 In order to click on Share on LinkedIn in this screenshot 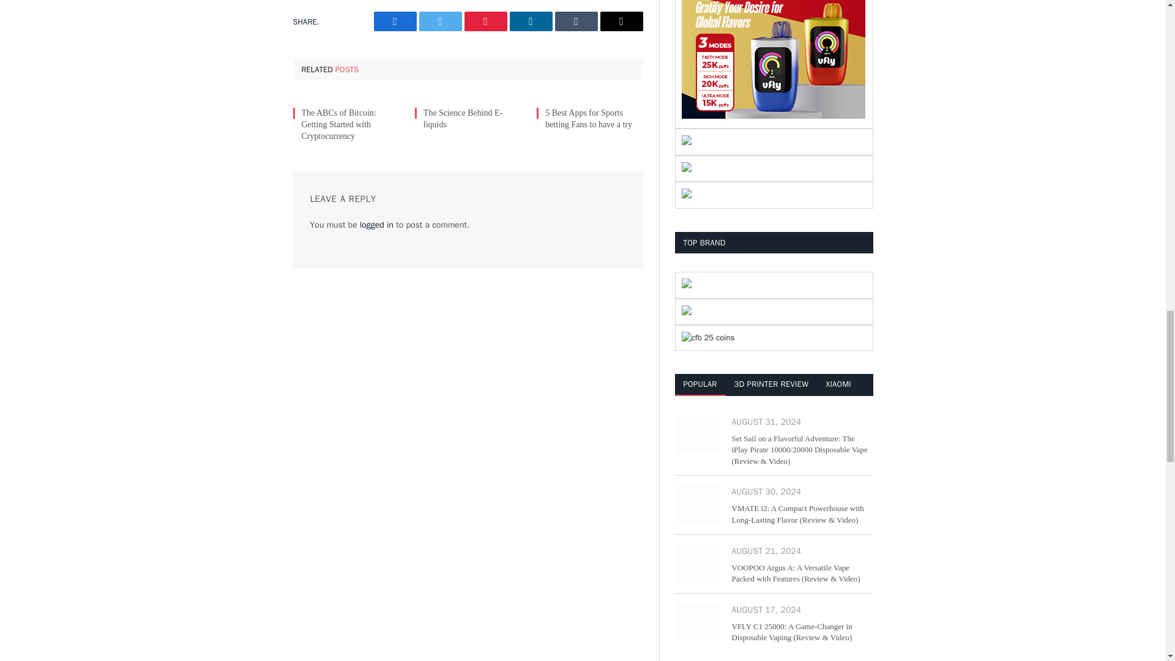, I will do `click(530, 21)`.